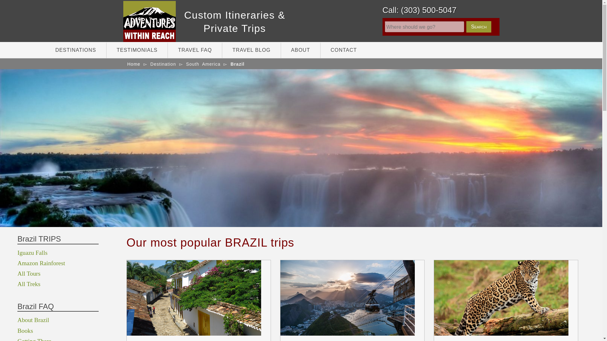 The image size is (607, 341). What do you see at coordinates (195, 50) in the screenshot?
I see `TRAVEL FAQ` at bounding box center [195, 50].